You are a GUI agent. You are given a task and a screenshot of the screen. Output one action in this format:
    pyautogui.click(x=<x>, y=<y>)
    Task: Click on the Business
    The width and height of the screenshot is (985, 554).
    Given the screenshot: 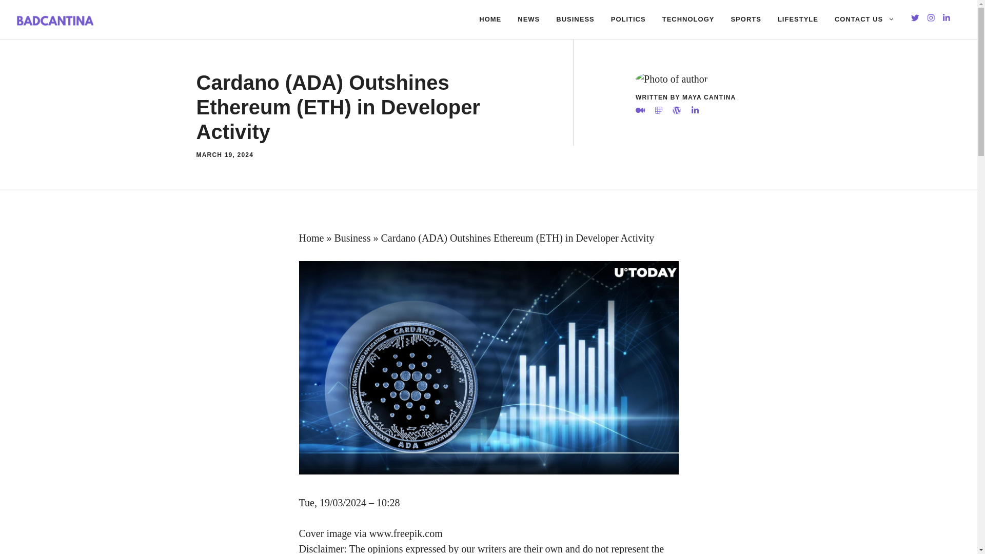 What is the action you would take?
    pyautogui.click(x=352, y=238)
    